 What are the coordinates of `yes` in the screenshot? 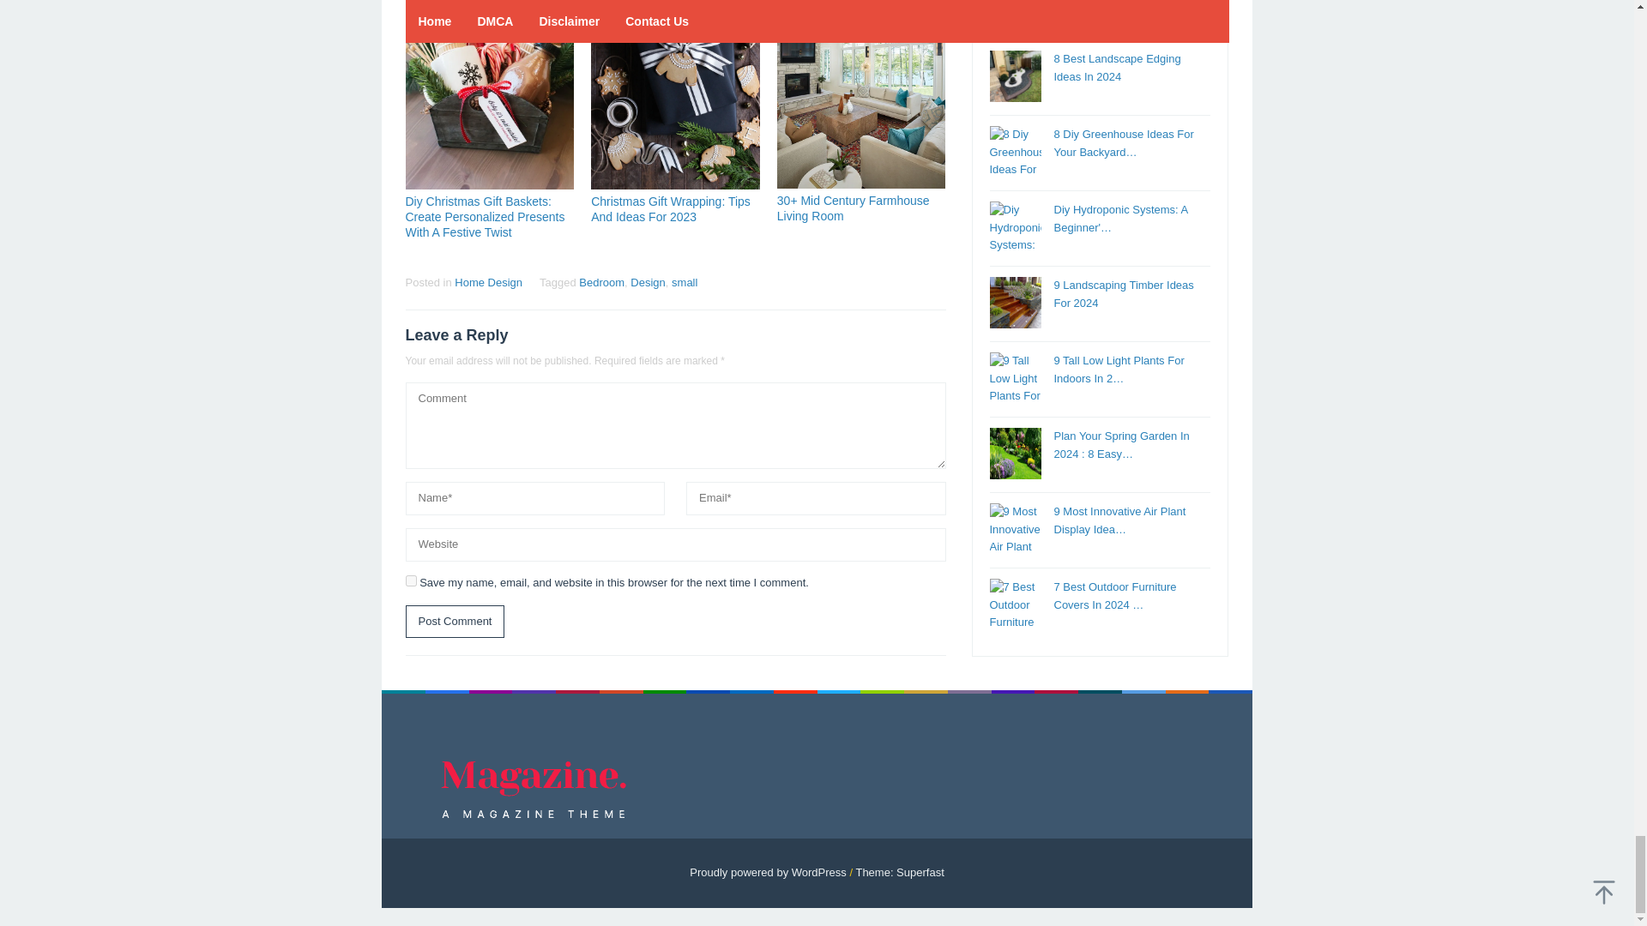 It's located at (410, 580).